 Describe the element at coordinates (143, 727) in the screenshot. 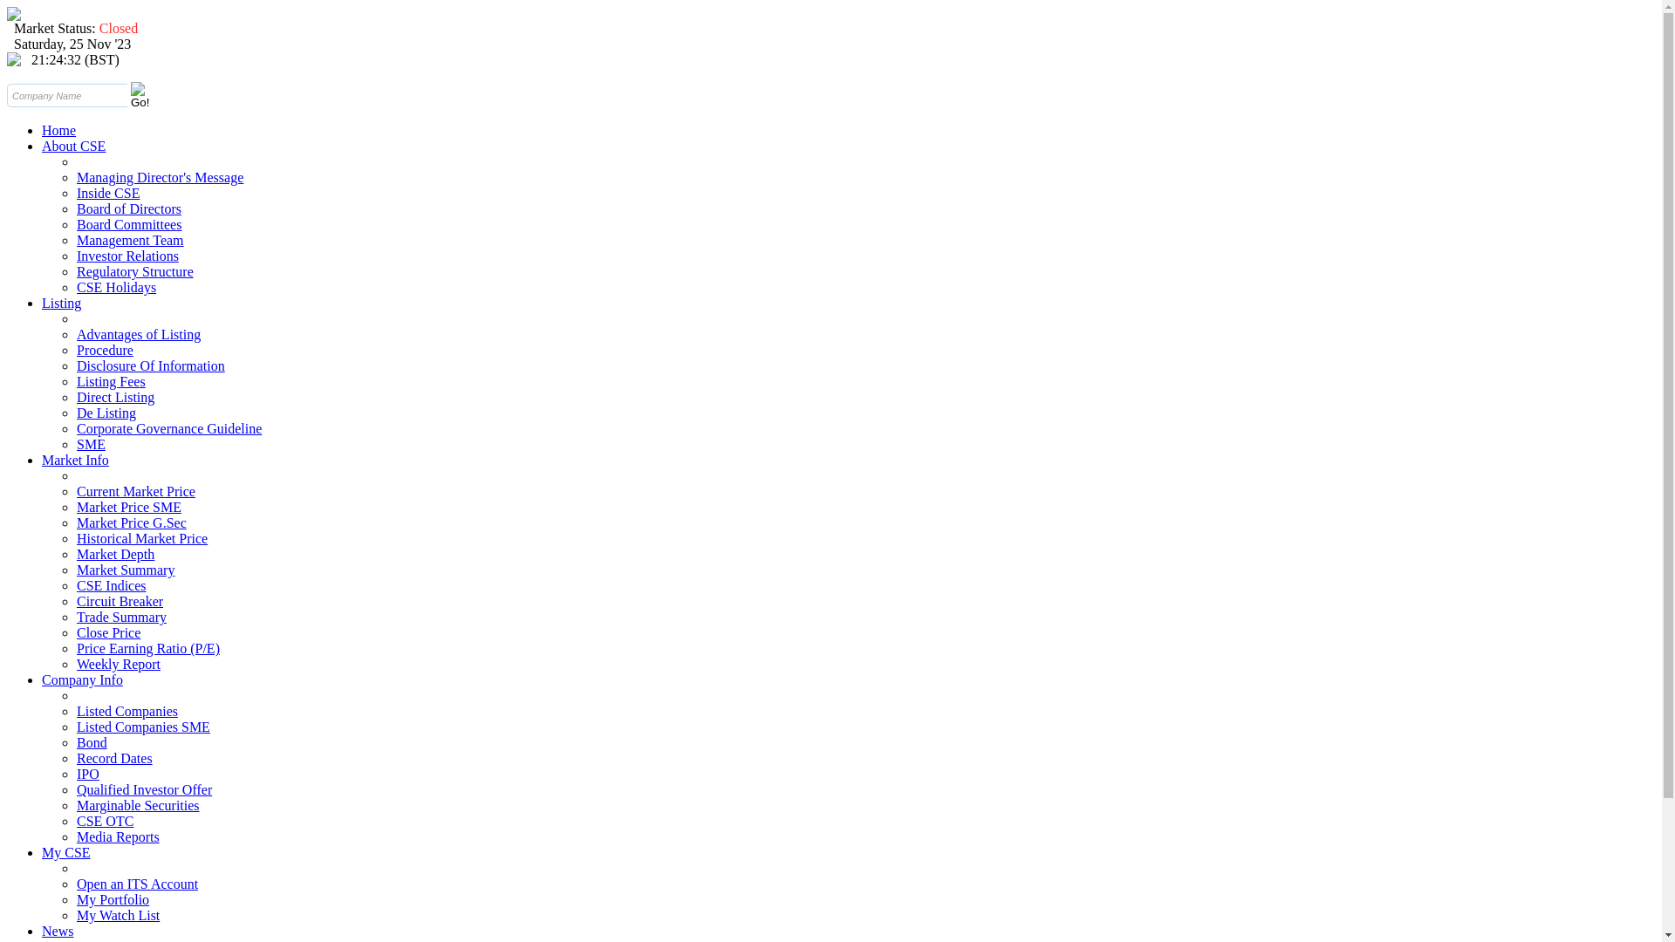

I see `Listed Companies SME` at that location.